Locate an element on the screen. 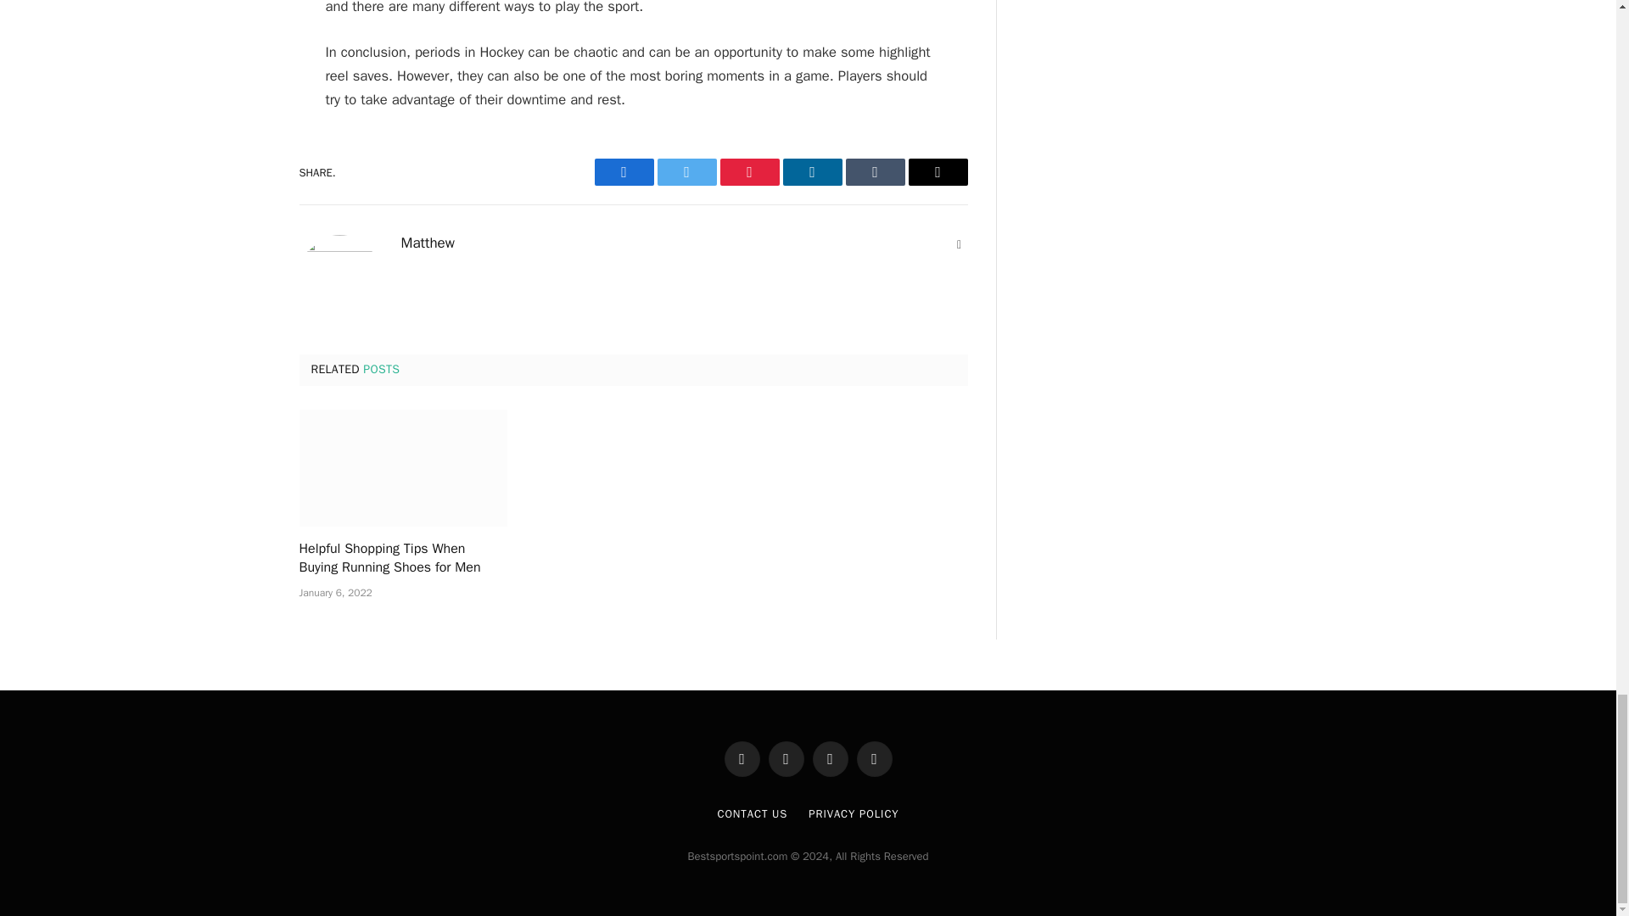  Facebook is located at coordinates (623, 171).